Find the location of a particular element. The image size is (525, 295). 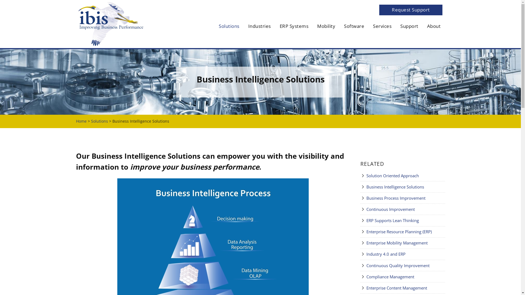

Continuous Improvement is located at coordinates (406, 209).